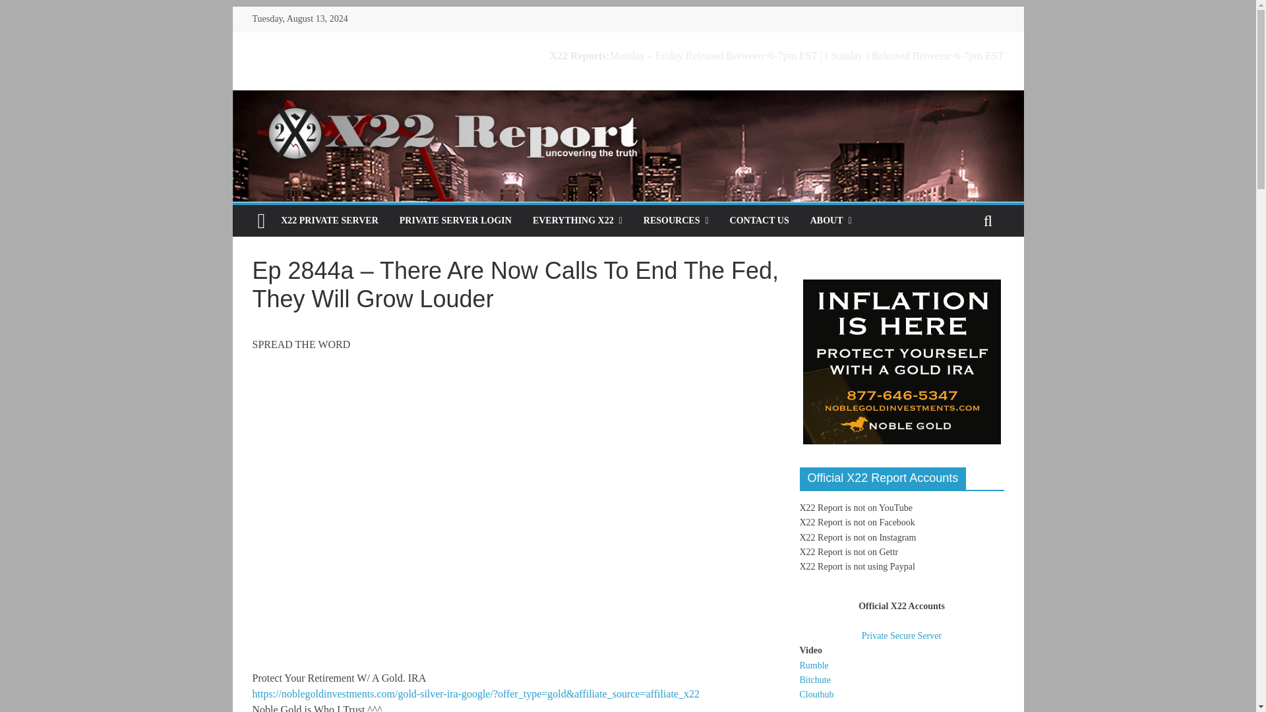  What do you see at coordinates (831, 220) in the screenshot?
I see `ABOUT` at bounding box center [831, 220].